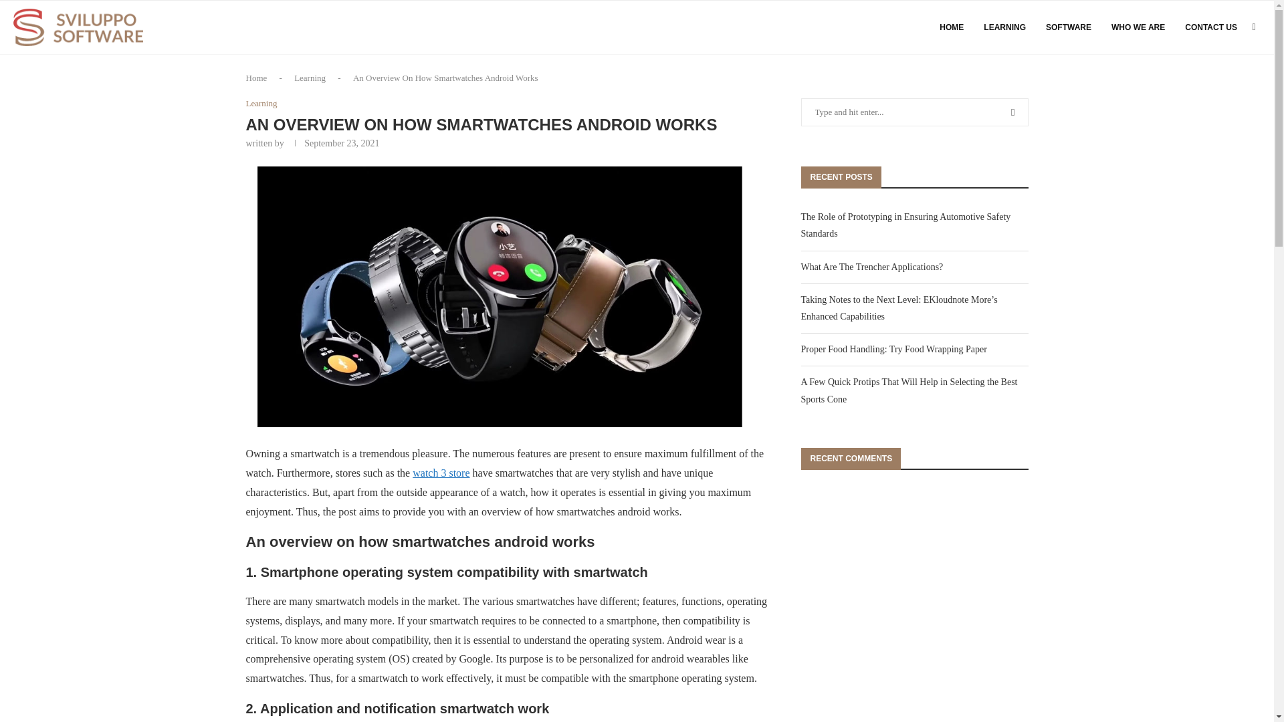  What do you see at coordinates (310, 78) in the screenshot?
I see `Learning` at bounding box center [310, 78].